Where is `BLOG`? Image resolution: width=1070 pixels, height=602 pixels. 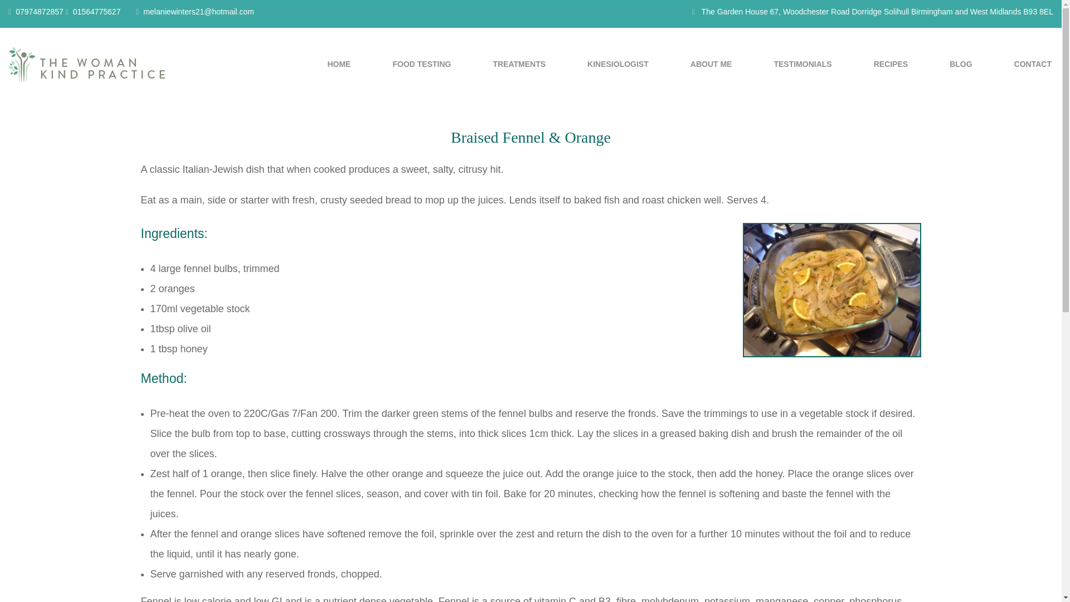
BLOG is located at coordinates (961, 65).